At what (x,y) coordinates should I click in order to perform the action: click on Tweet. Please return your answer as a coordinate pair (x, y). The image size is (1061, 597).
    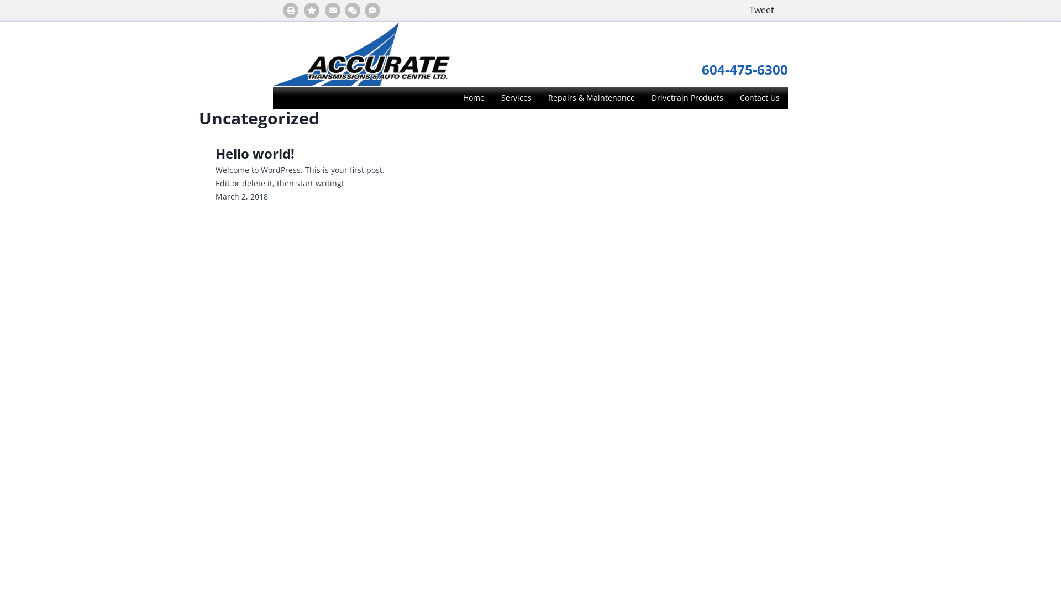
    Looking at the image, I should click on (761, 10).